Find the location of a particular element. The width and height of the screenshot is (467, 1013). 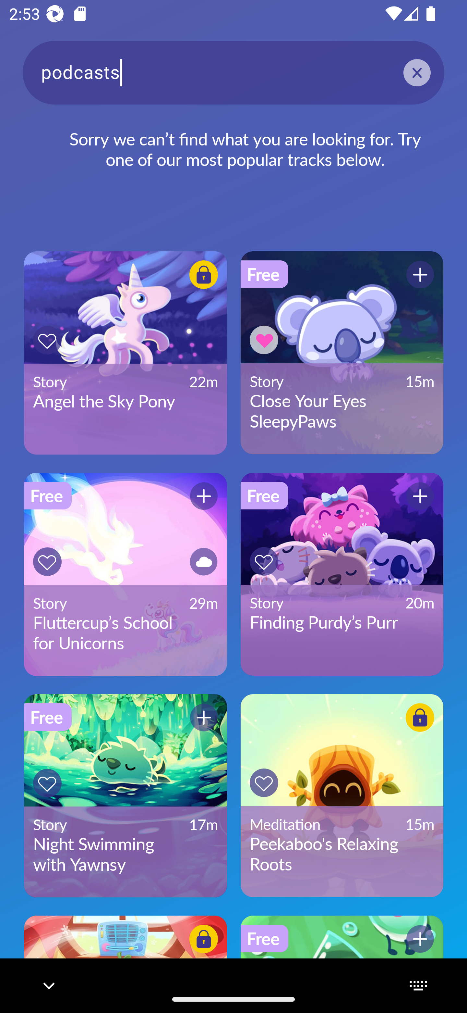

Button is located at coordinates (204, 717).